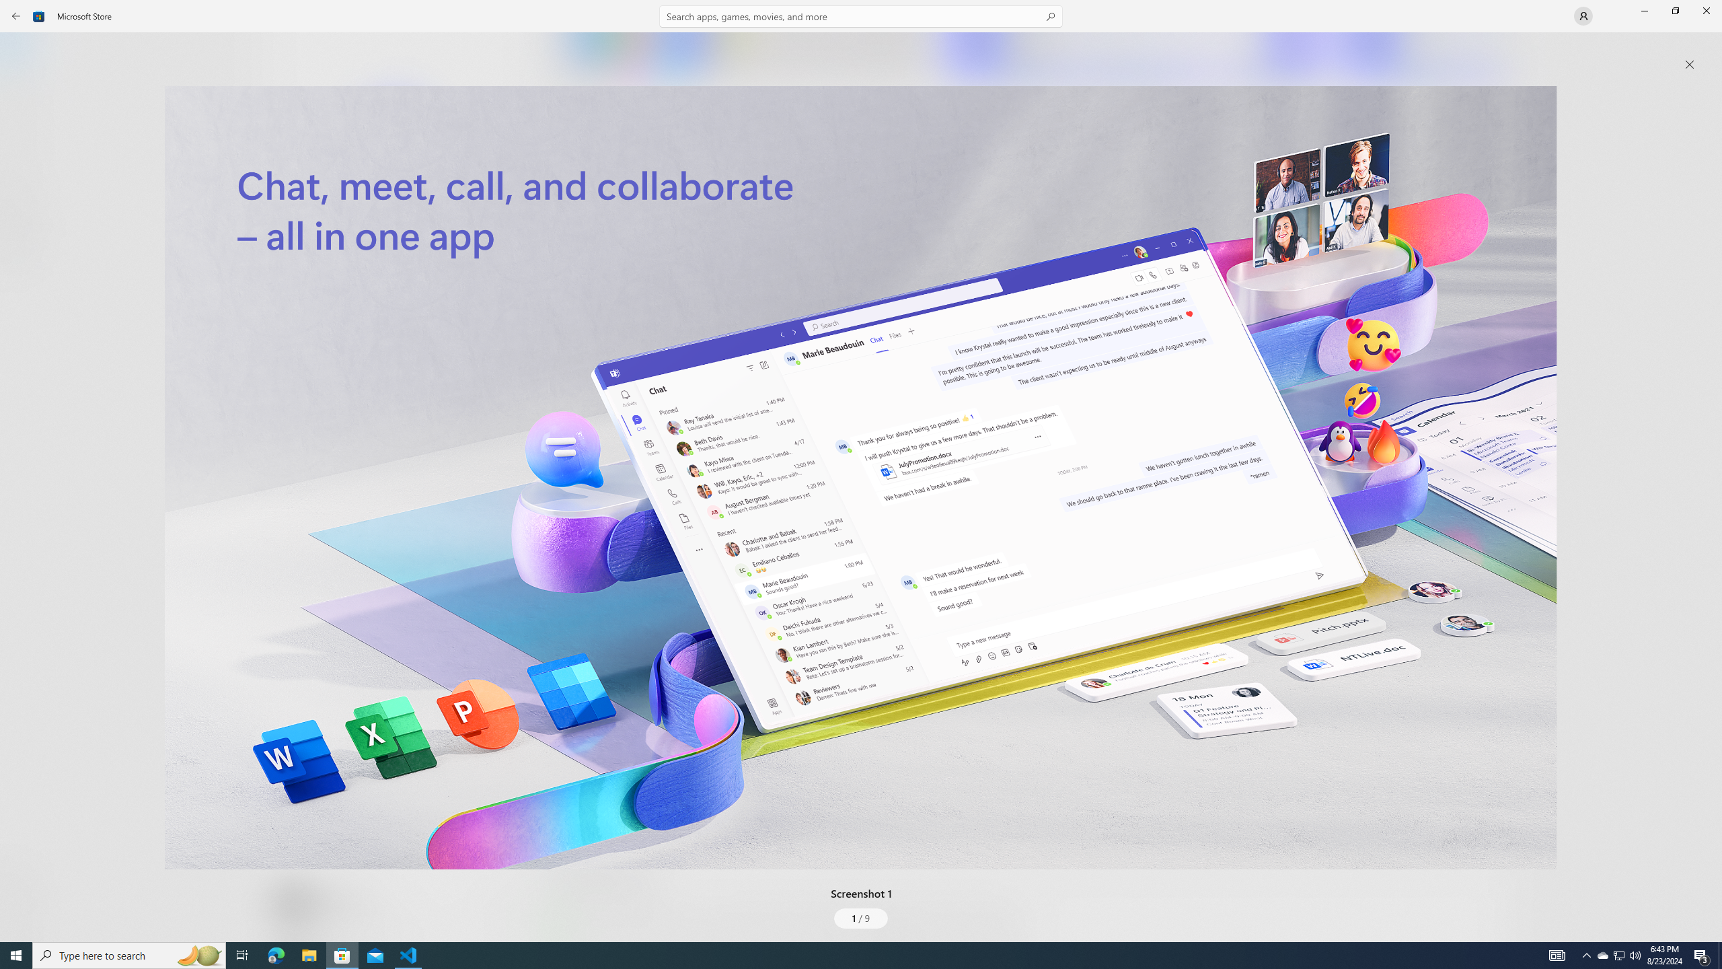 The height and width of the screenshot is (969, 1722). What do you see at coordinates (24, 916) in the screenshot?
I see `Library` at bounding box center [24, 916].